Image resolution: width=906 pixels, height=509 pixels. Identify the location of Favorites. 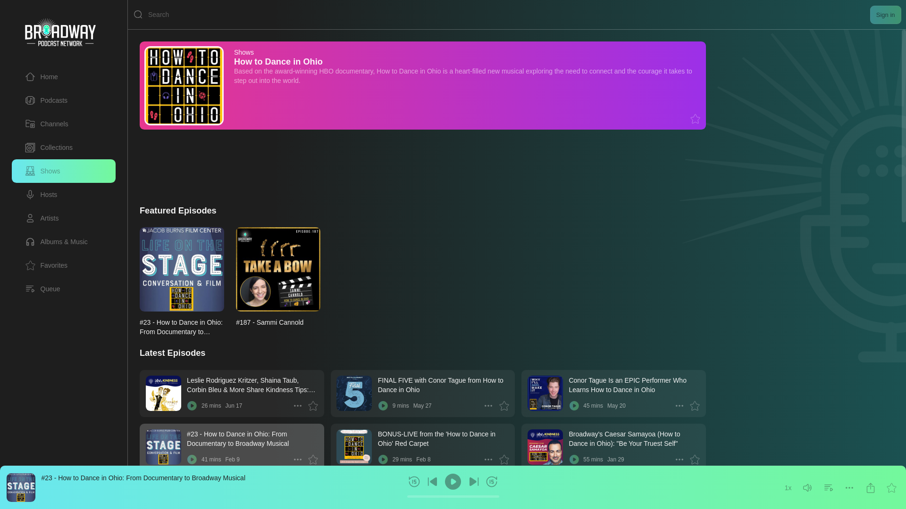
(63, 265).